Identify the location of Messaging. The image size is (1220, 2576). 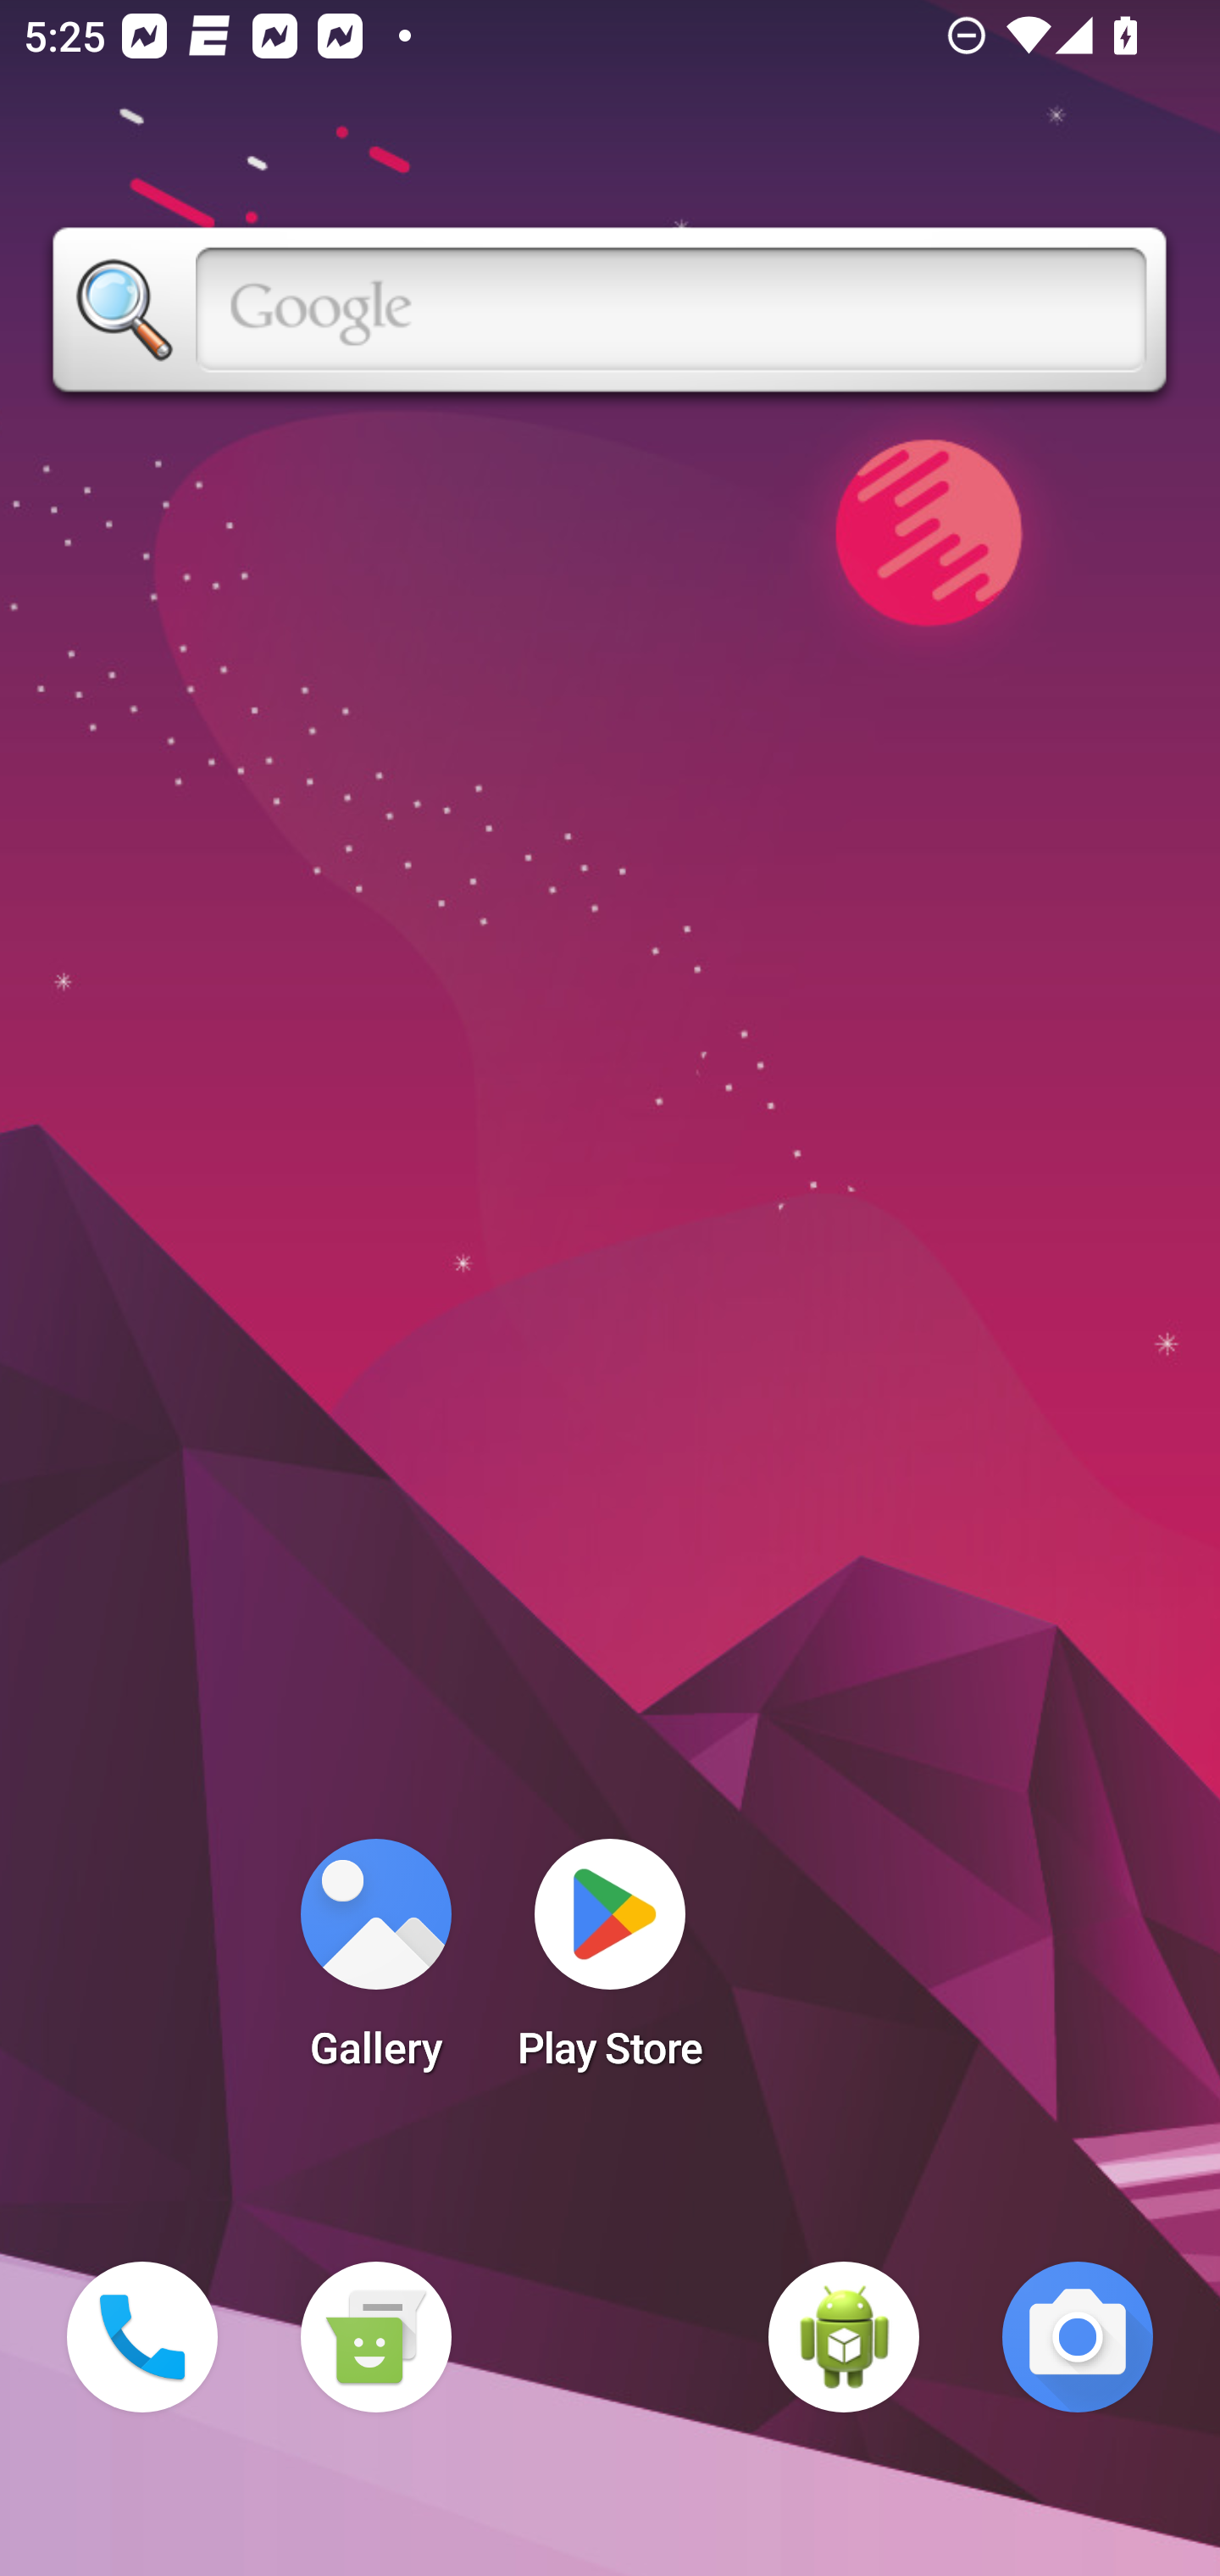
(375, 2337).